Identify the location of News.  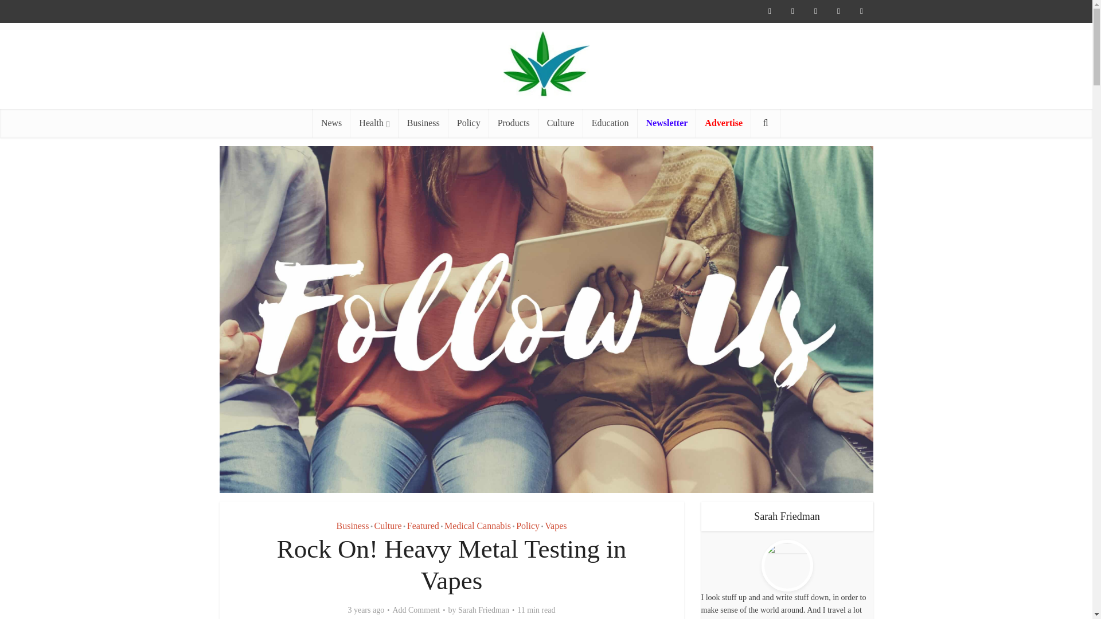
(331, 123).